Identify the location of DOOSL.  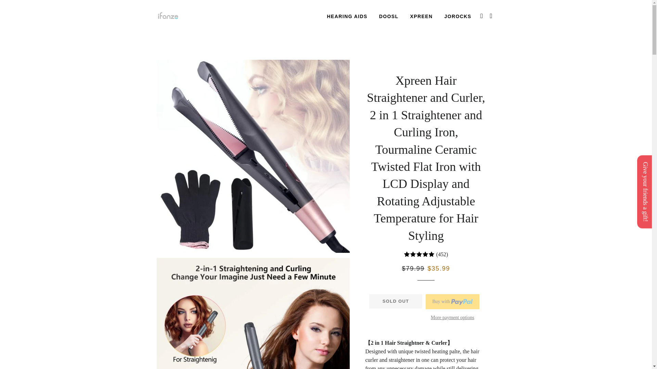
(389, 16).